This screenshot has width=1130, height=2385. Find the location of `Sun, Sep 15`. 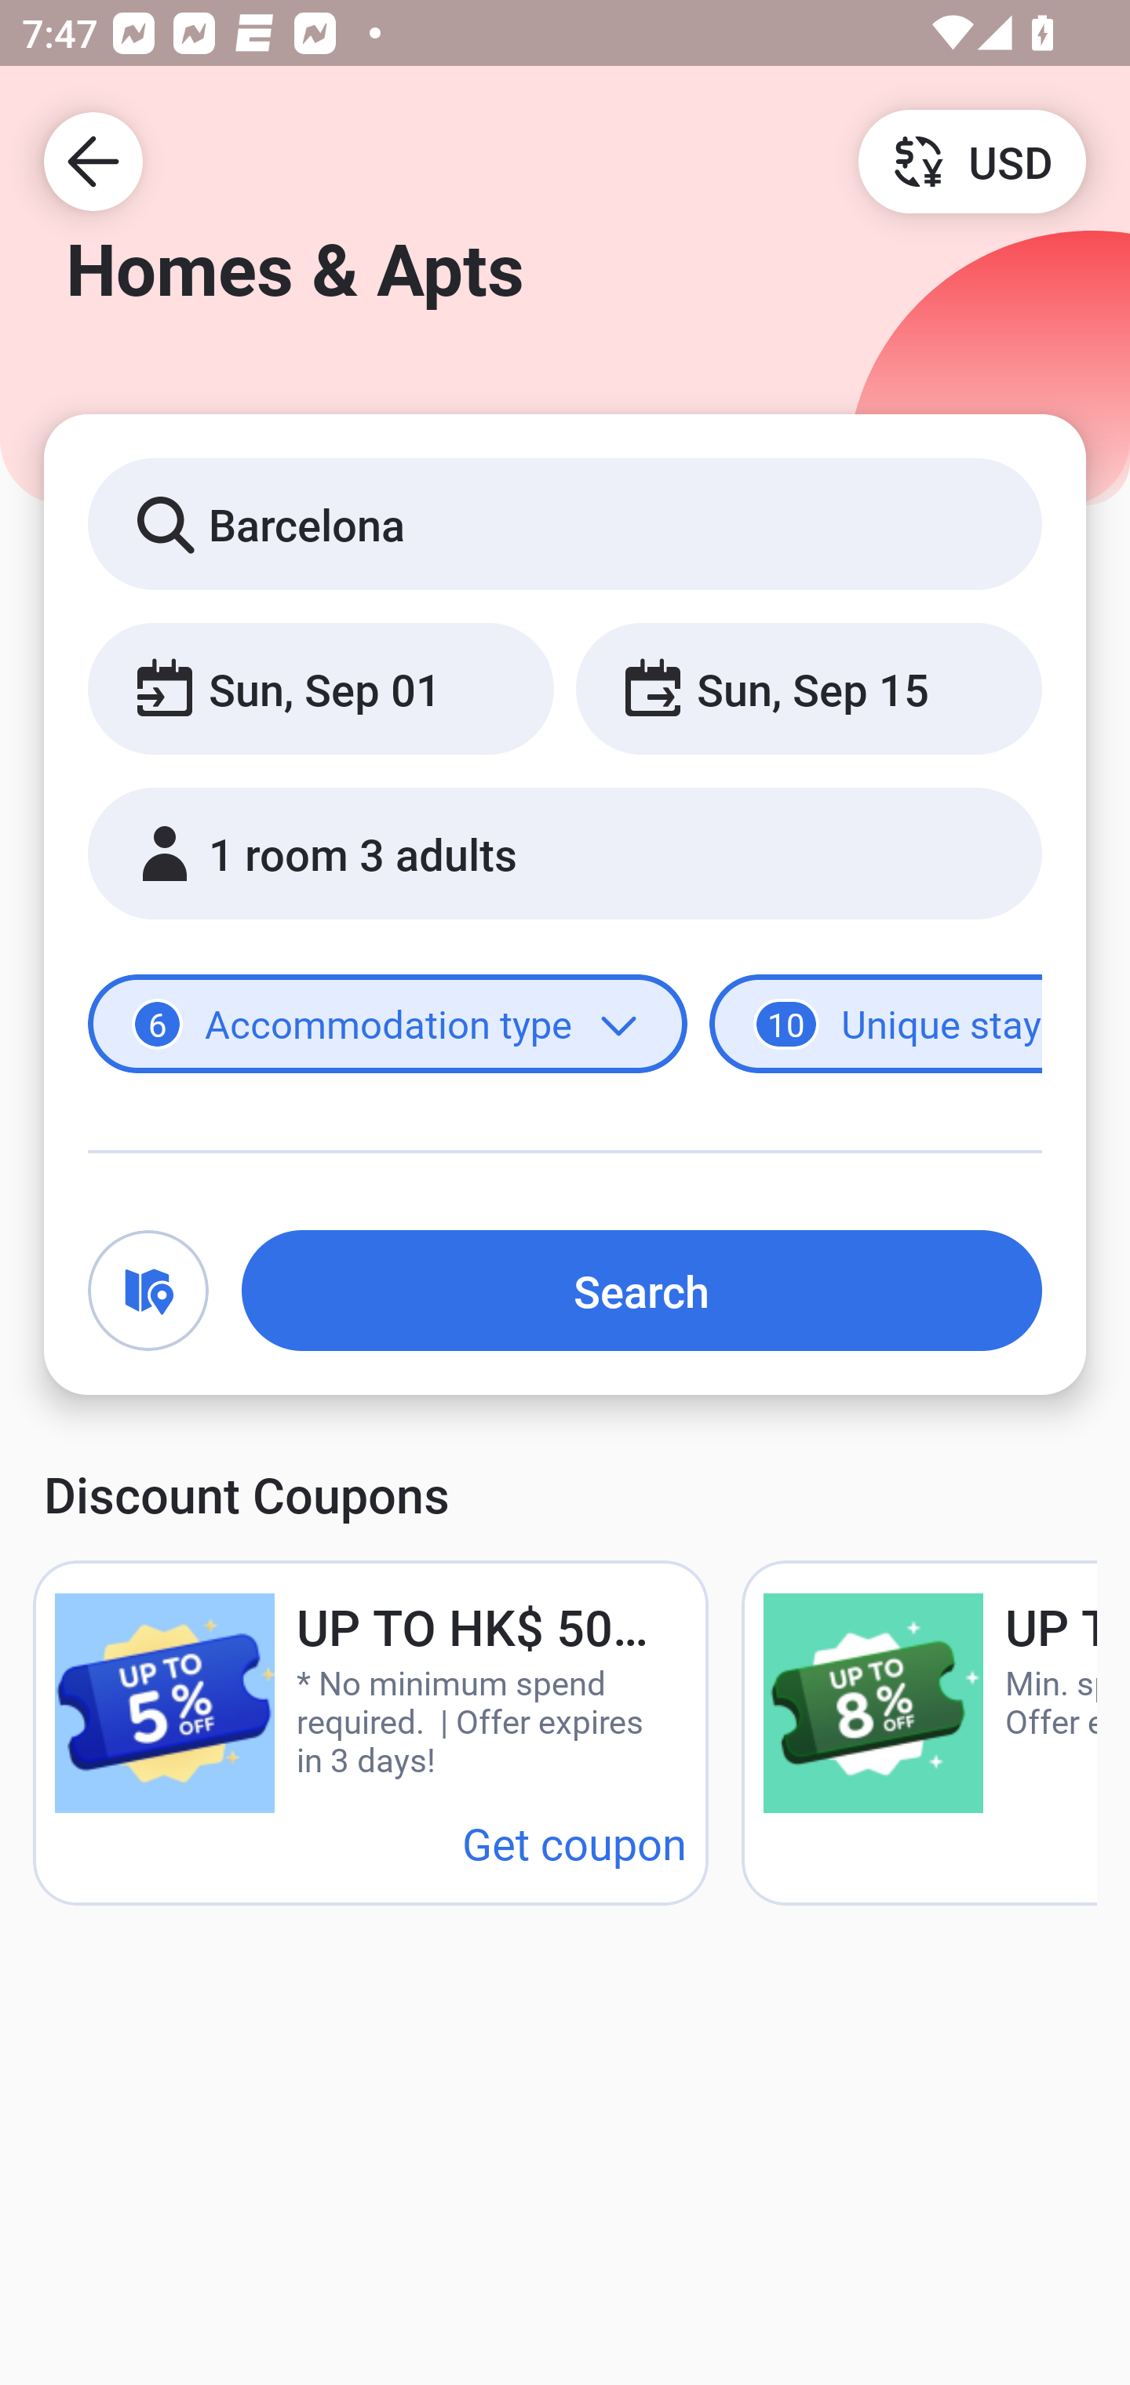

Sun, Sep 15 is located at coordinates (808, 687).